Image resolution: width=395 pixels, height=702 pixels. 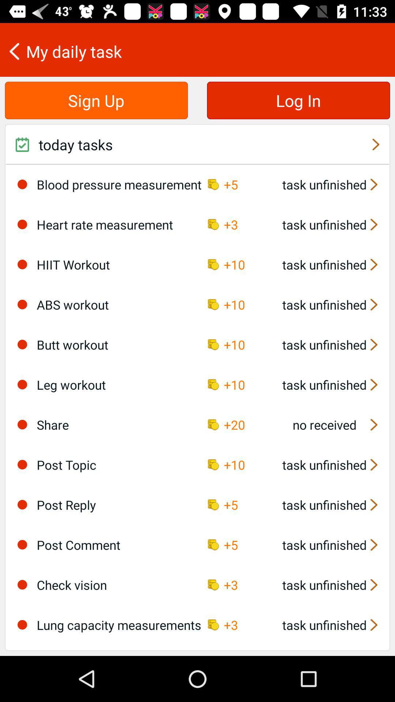 What do you see at coordinates (22, 624) in the screenshot?
I see `click the icon to the left of lung capacity measurements icon` at bounding box center [22, 624].